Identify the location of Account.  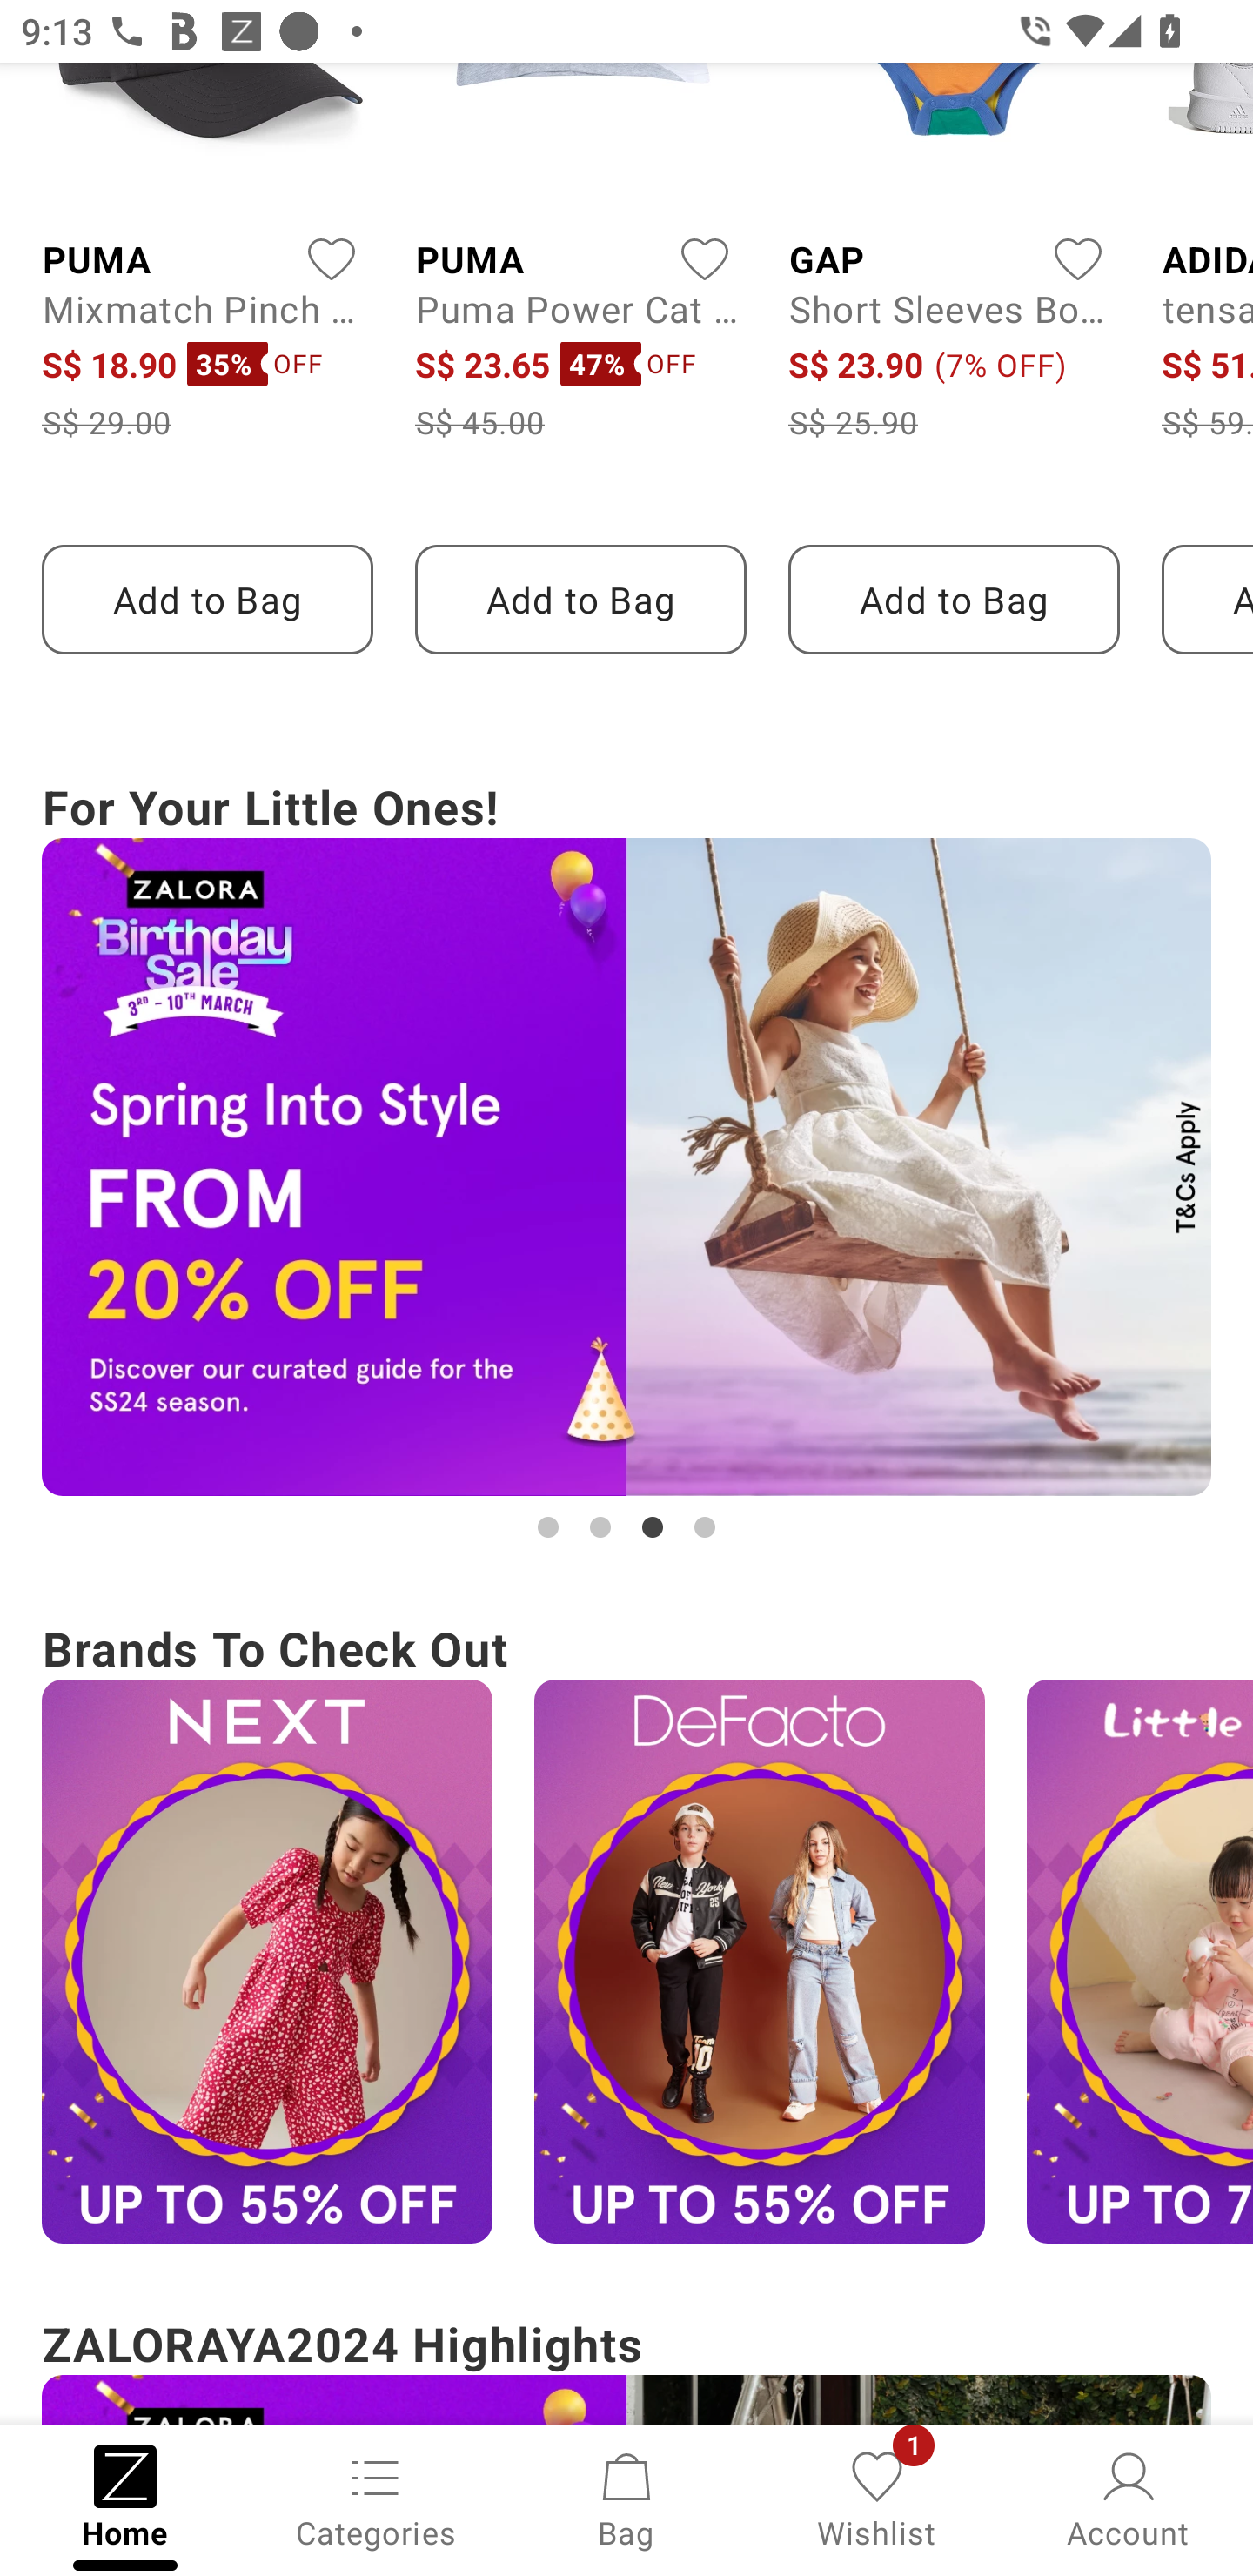
(1128, 2498).